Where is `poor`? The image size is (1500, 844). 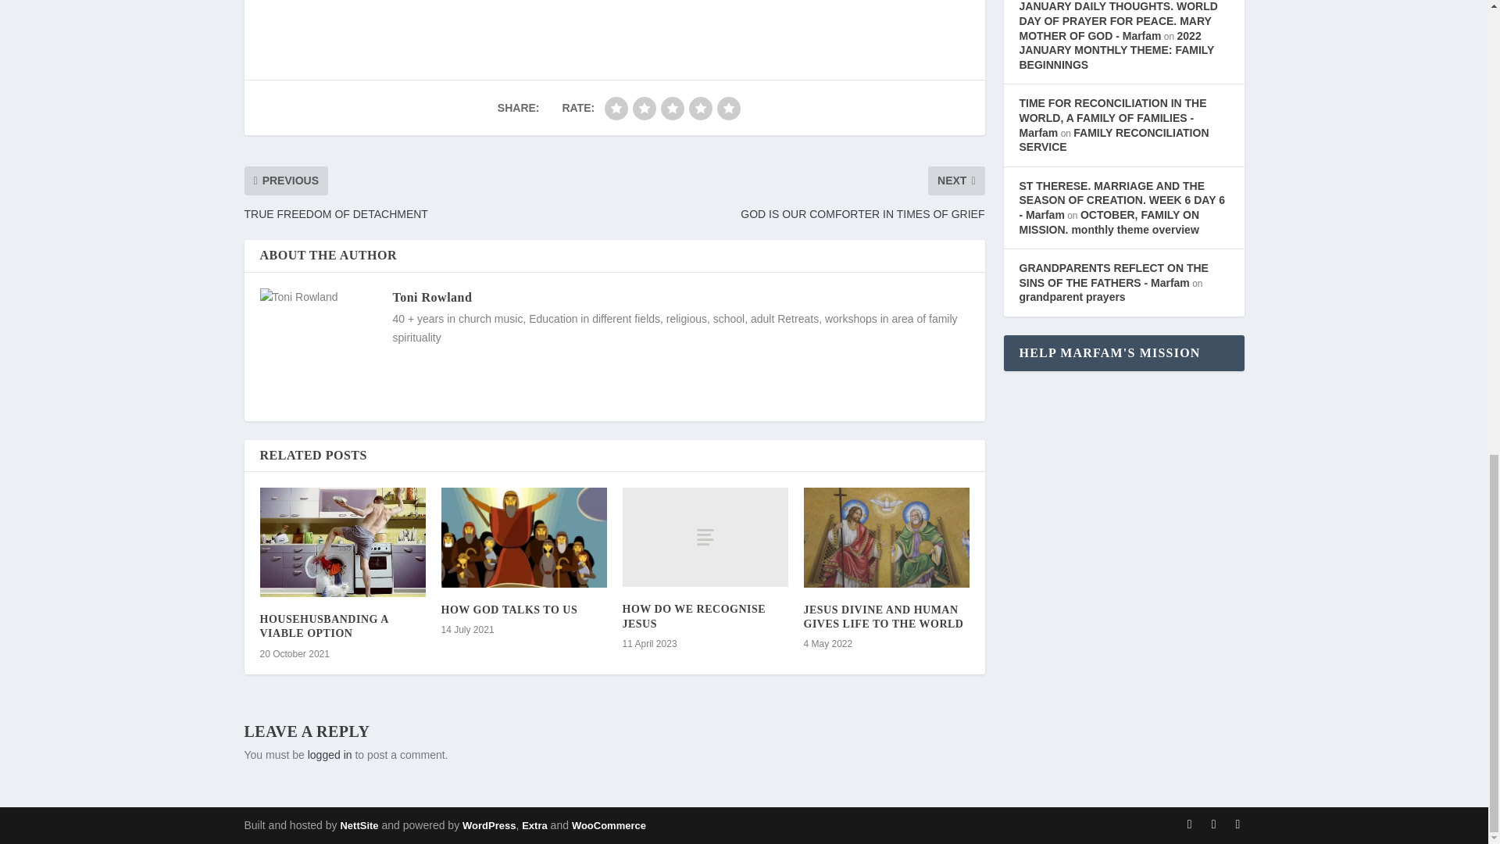
poor is located at coordinates (645, 109).